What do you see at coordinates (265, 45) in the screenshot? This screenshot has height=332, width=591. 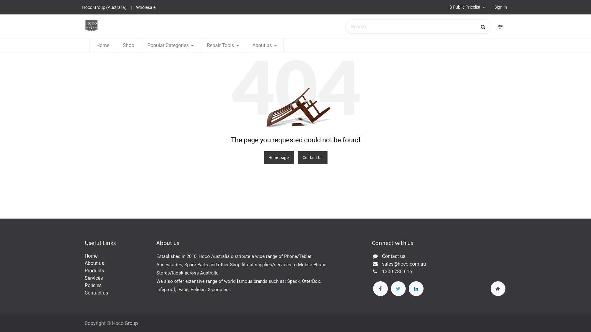 I see `About us` at bounding box center [265, 45].